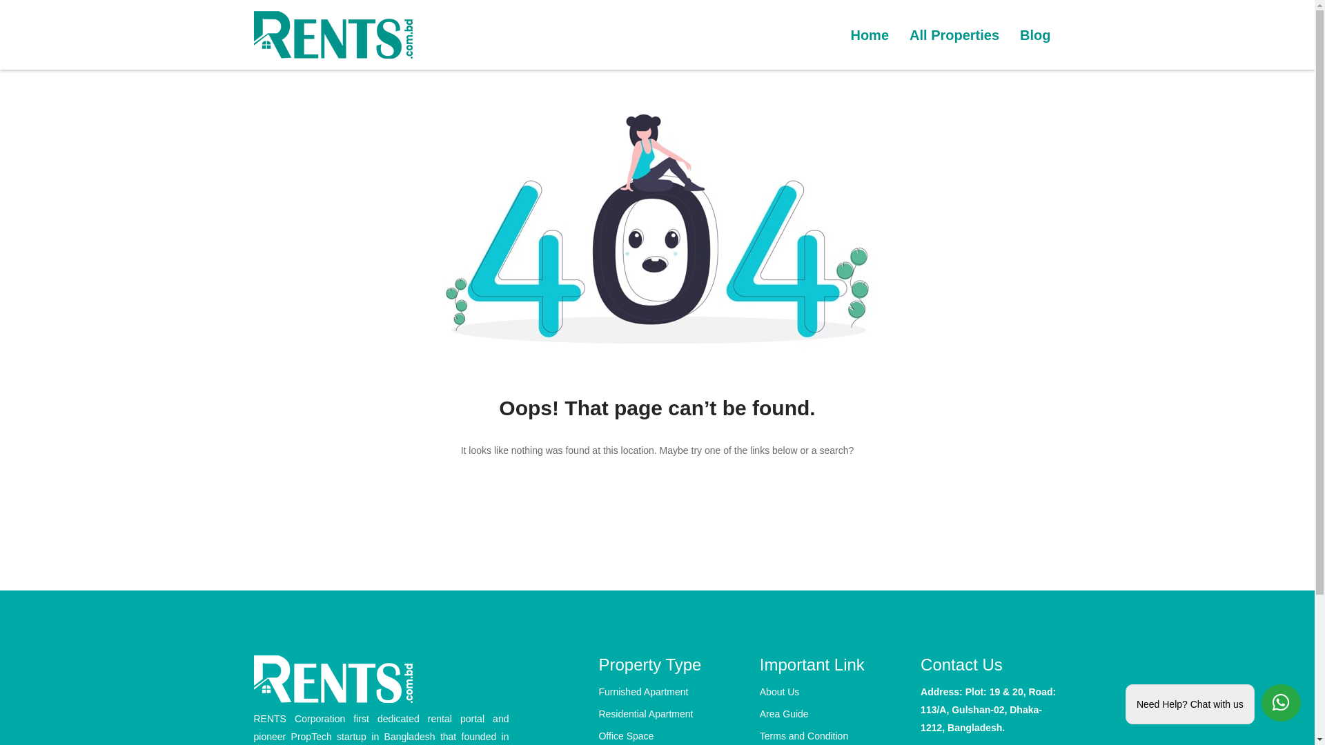  What do you see at coordinates (668, 714) in the screenshot?
I see `Residential Apartment` at bounding box center [668, 714].